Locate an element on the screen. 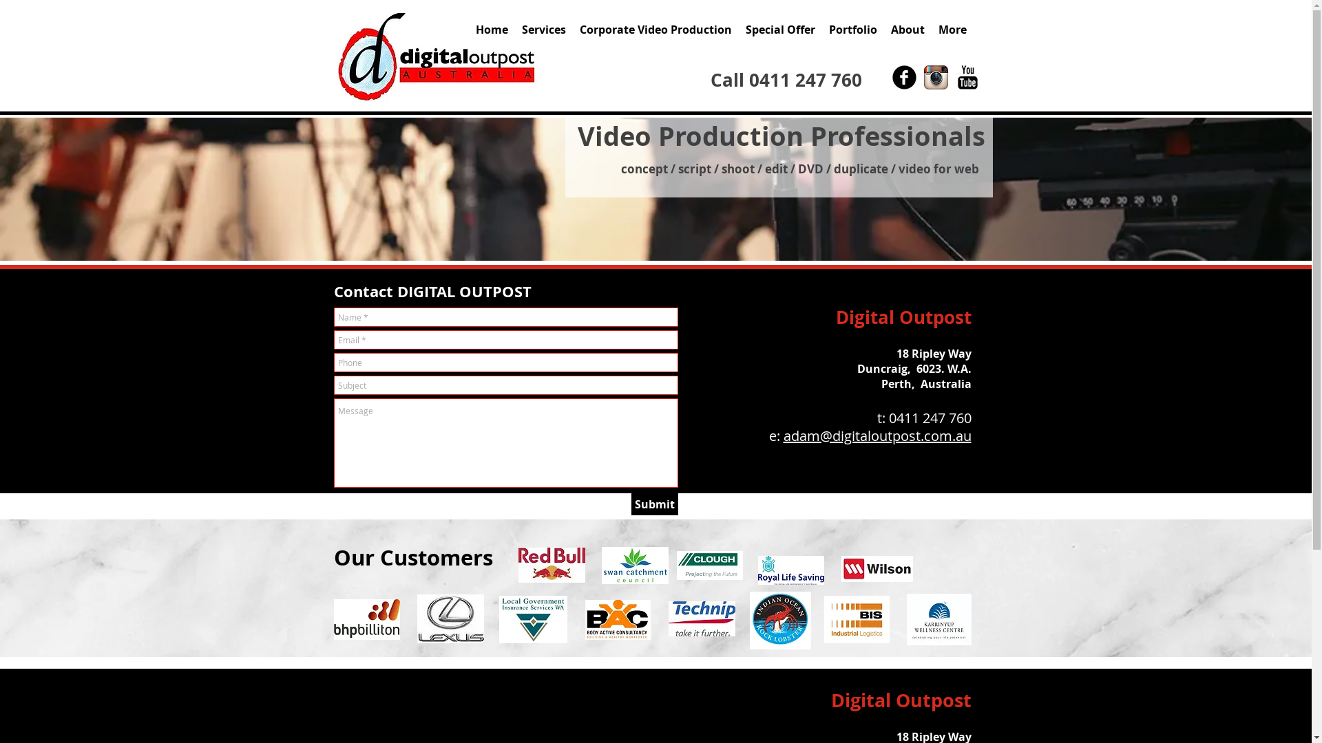 Image resolution: width=1322 pixels, height=743 pixels. Services is located at coordinates (544, 30).